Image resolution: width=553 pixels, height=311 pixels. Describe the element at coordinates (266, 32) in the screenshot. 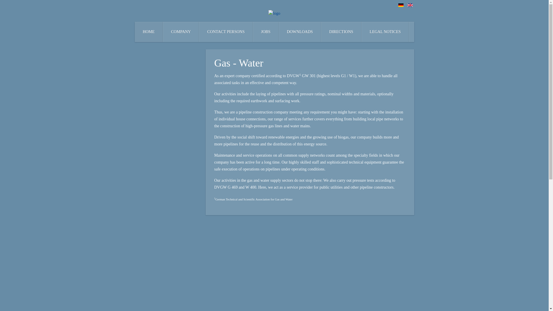

I see `JOBS` at that location.